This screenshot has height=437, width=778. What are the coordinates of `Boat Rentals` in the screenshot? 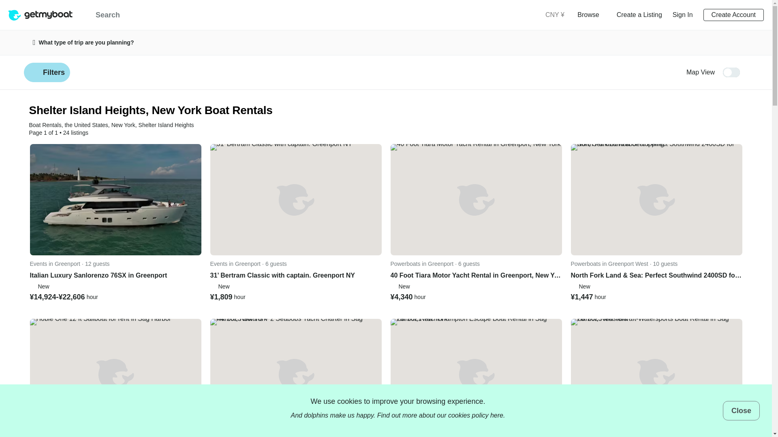 It's located at (45, 125).